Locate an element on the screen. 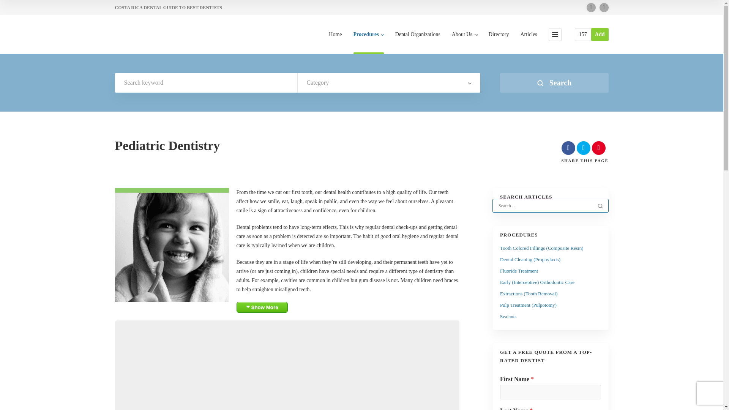  Dental Organizations is located at coordinates (418, 43).